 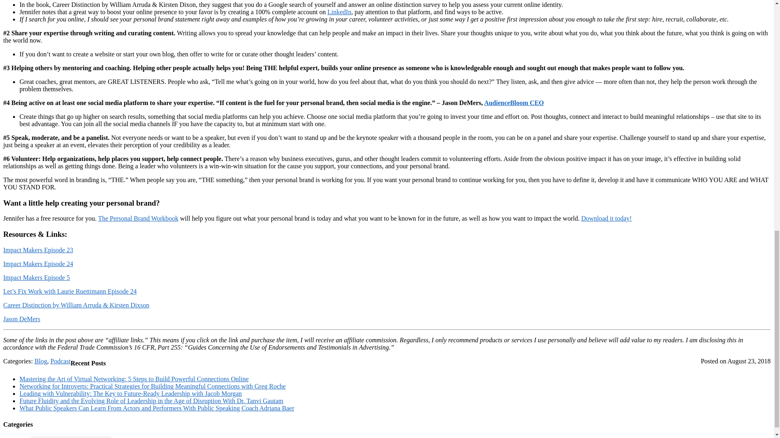 I want to click on Download it today!, so click(x=606, y=218).